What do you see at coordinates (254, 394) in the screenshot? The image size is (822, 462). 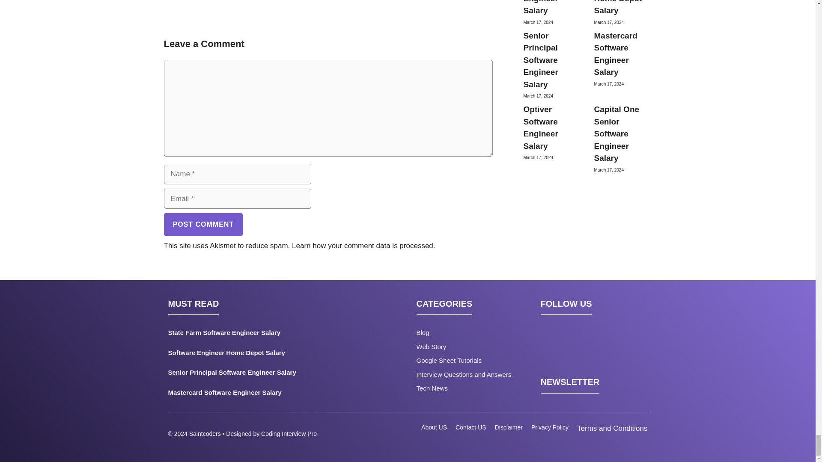 I see `Mastercard Software Engineer Salary` at bounding box center [254, 394].